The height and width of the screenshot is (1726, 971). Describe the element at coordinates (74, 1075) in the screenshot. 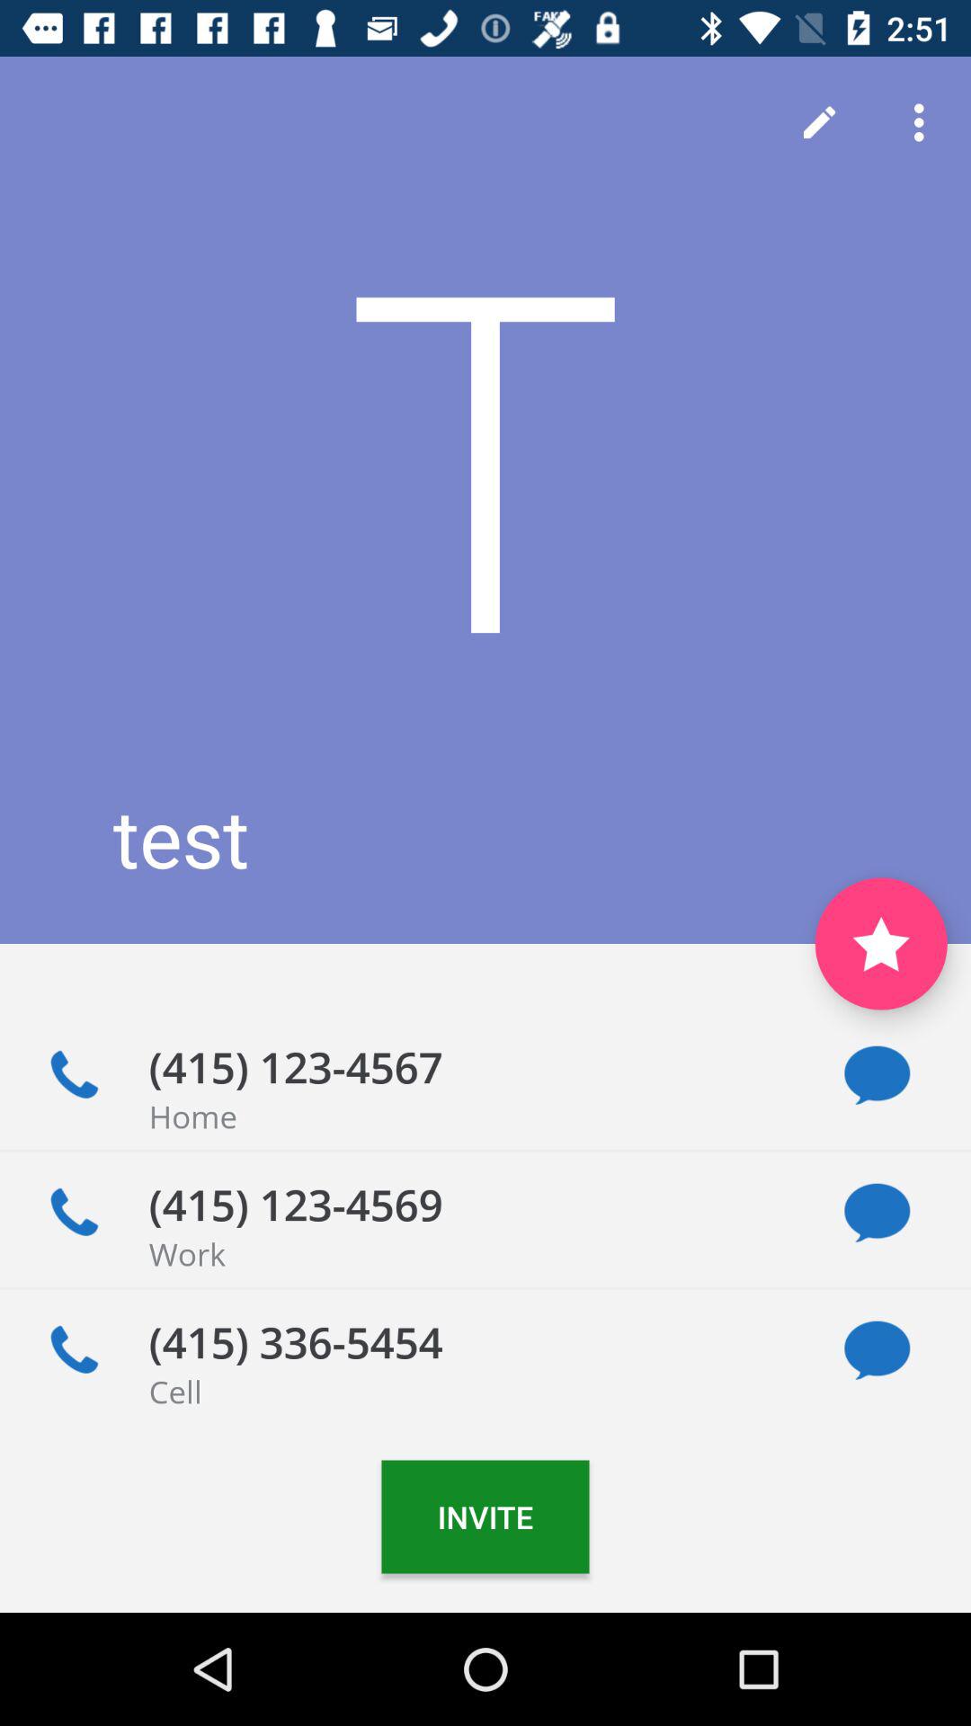

I see `calling` at that location.